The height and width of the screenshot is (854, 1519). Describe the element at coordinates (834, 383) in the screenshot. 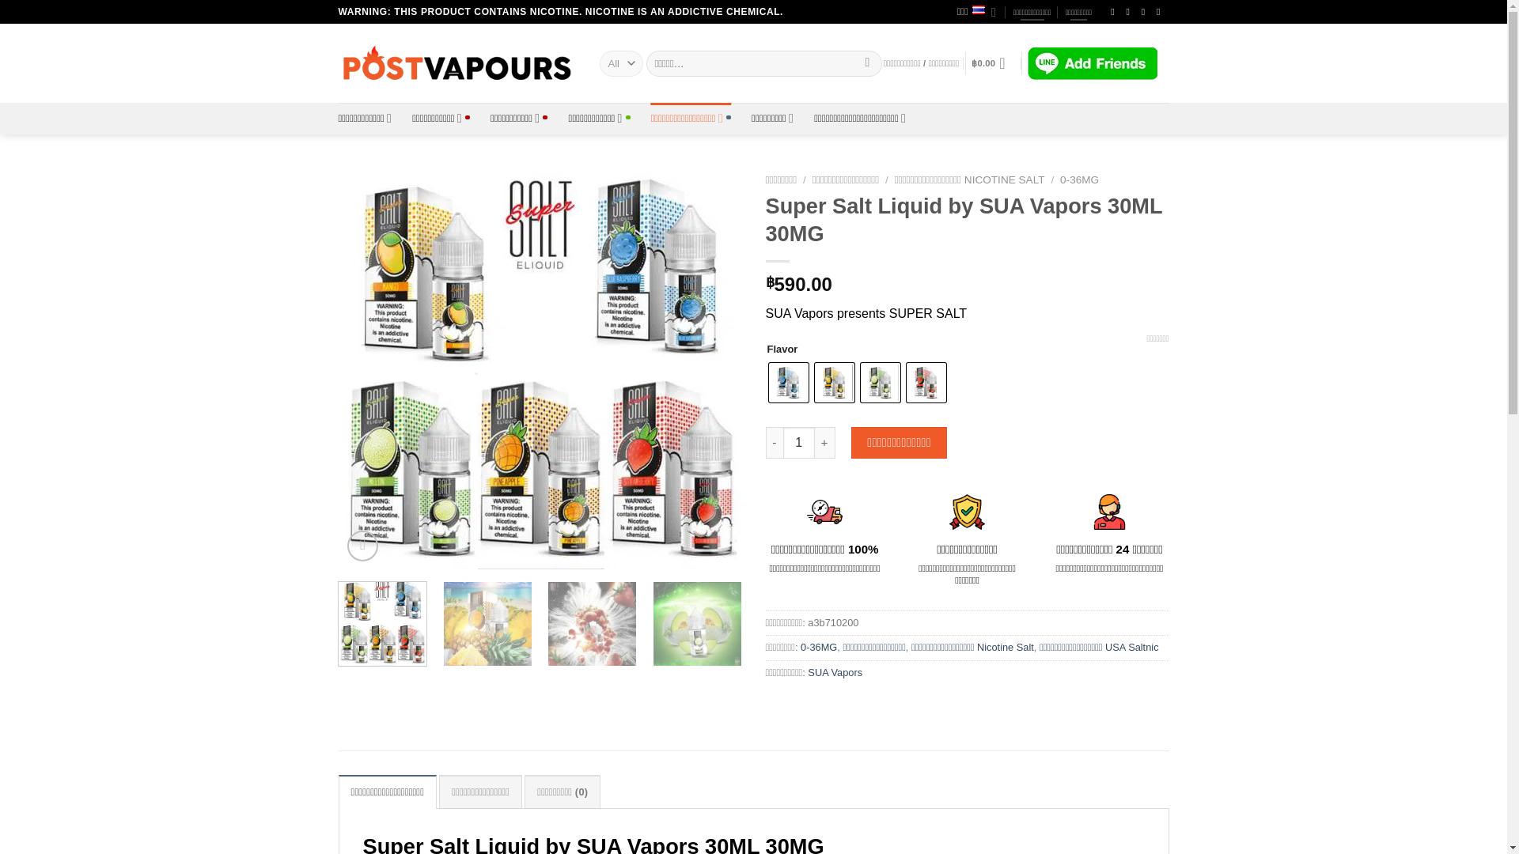

I see `Mango` at that location.